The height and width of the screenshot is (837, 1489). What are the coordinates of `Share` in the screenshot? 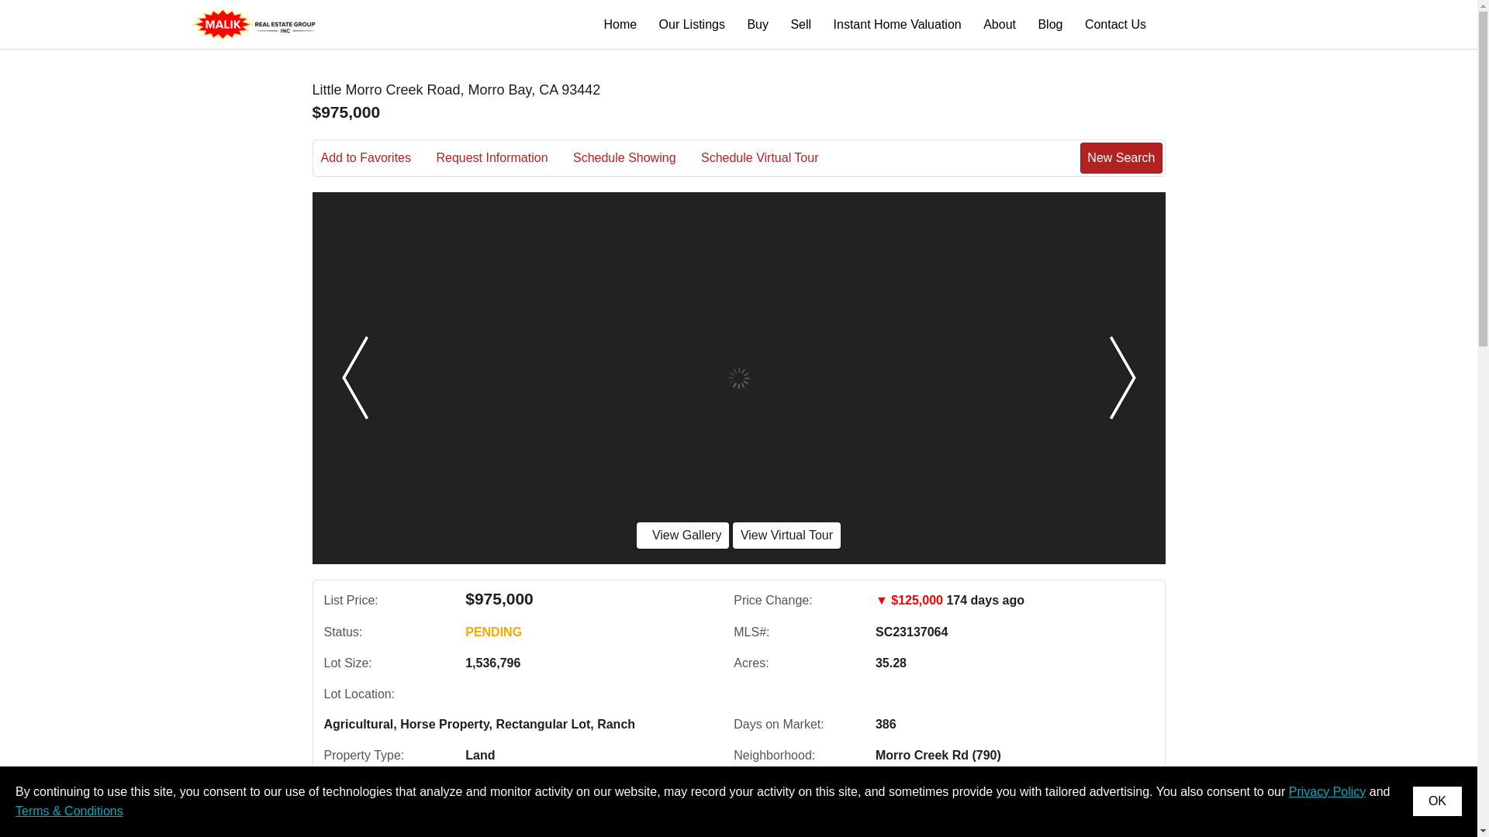 It's located at (596, 804).